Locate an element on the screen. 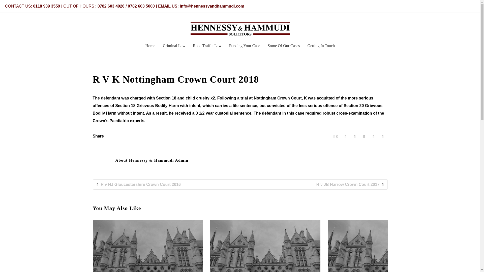 The width and height of the screenshot is (484, 272). Like this is located at coordinates (336, 137).